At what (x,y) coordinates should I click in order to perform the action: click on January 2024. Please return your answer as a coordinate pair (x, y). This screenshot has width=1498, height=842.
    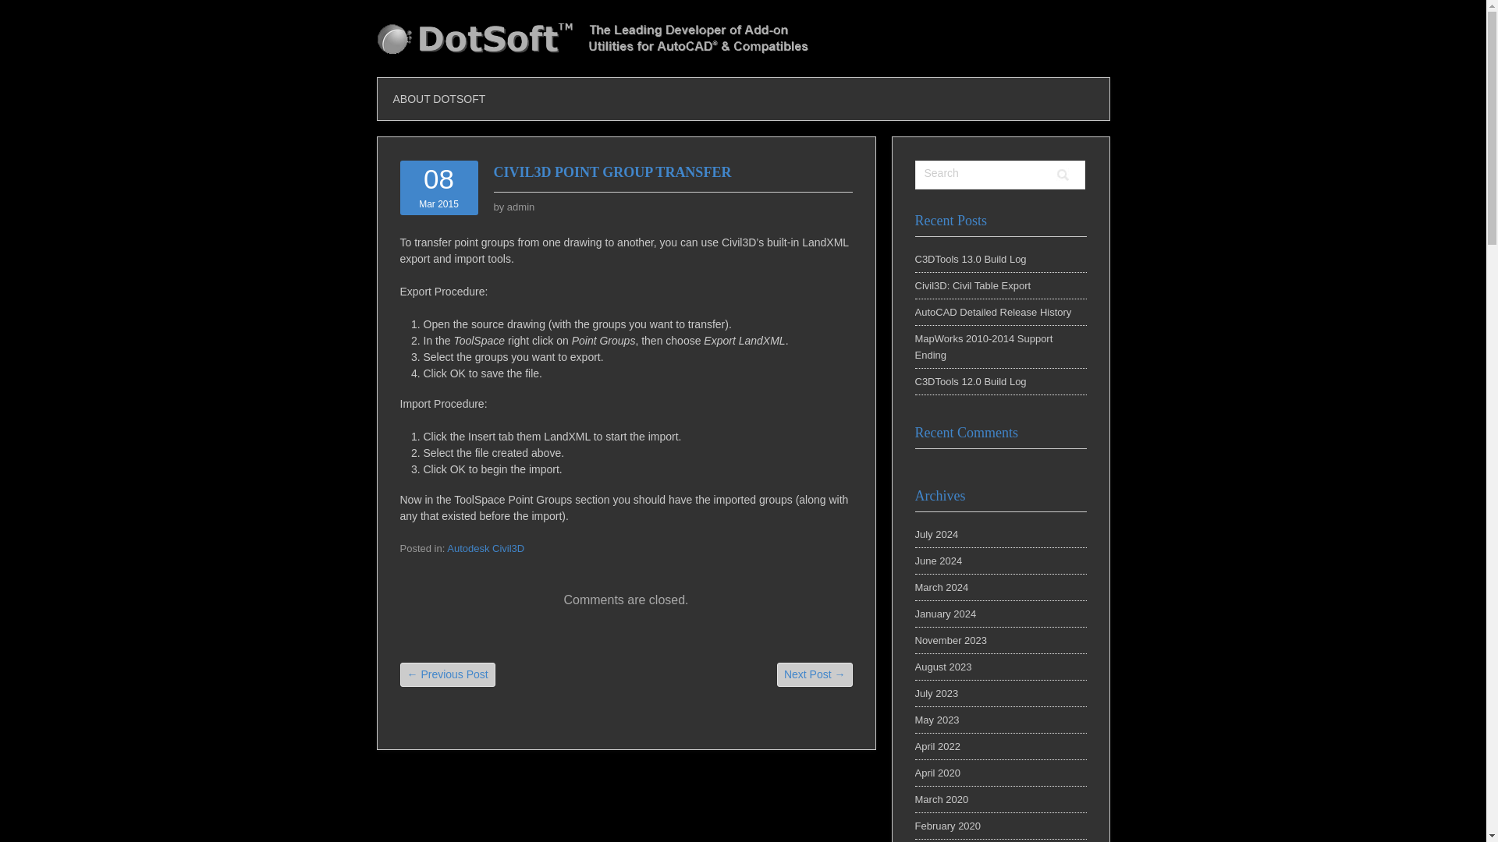
    Looking at the image, I should click on (945, 613).